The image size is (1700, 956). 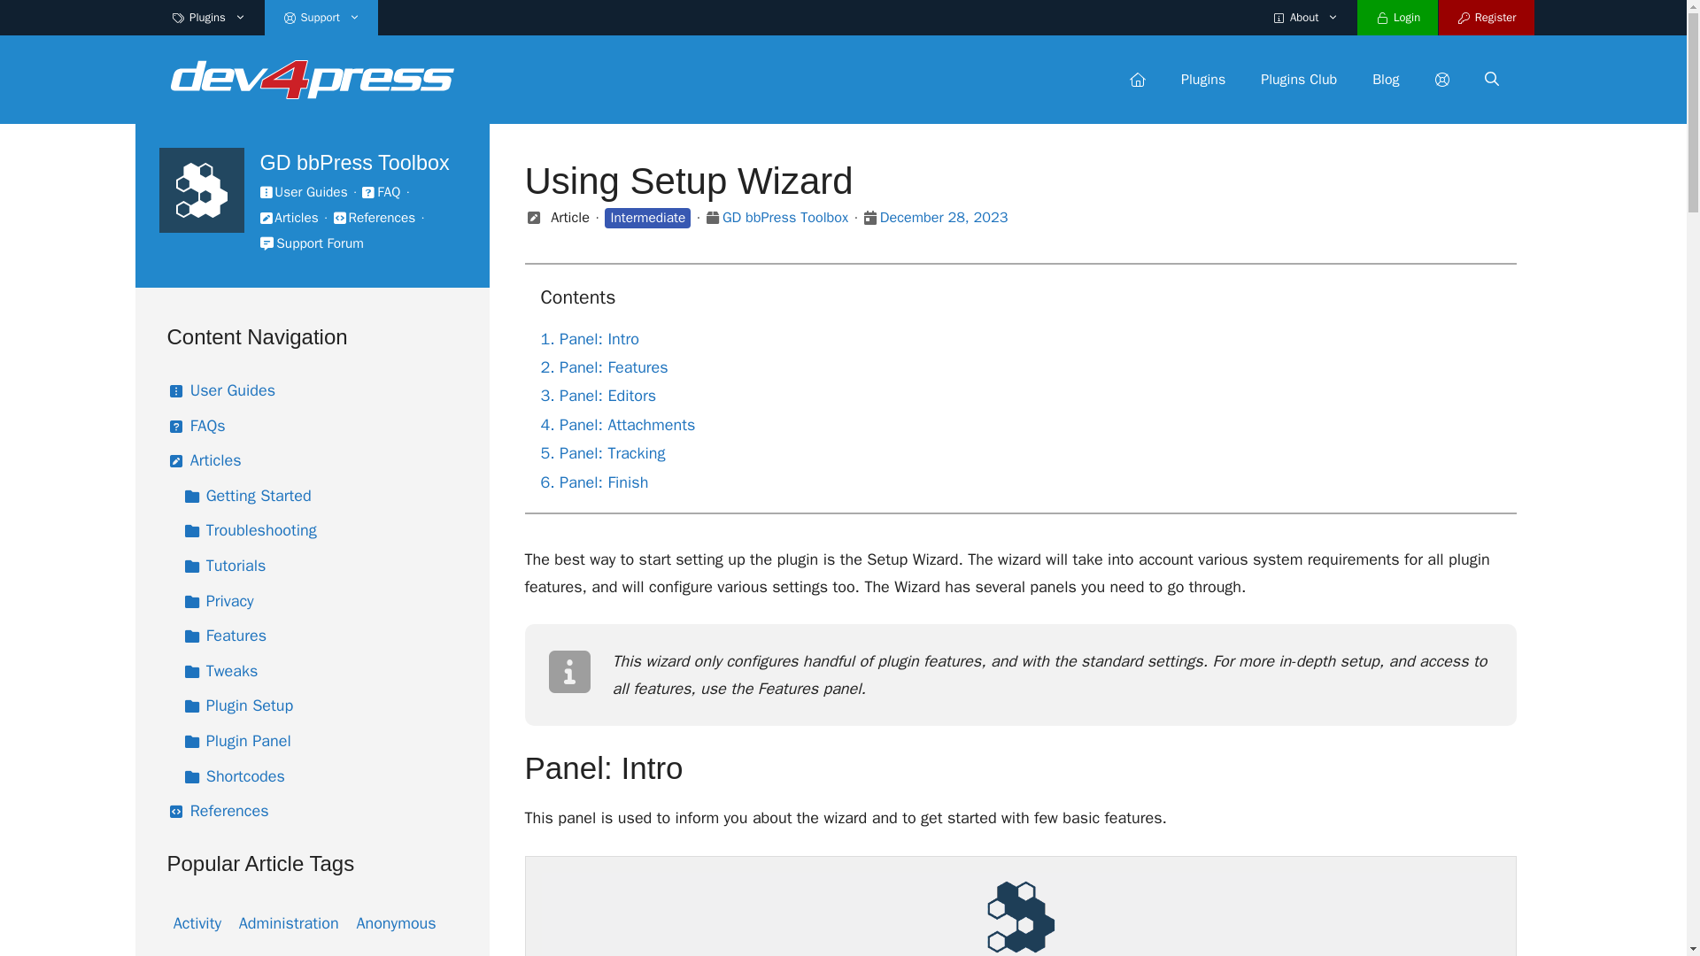 I want to click on Support, so click(x=321, y=18).